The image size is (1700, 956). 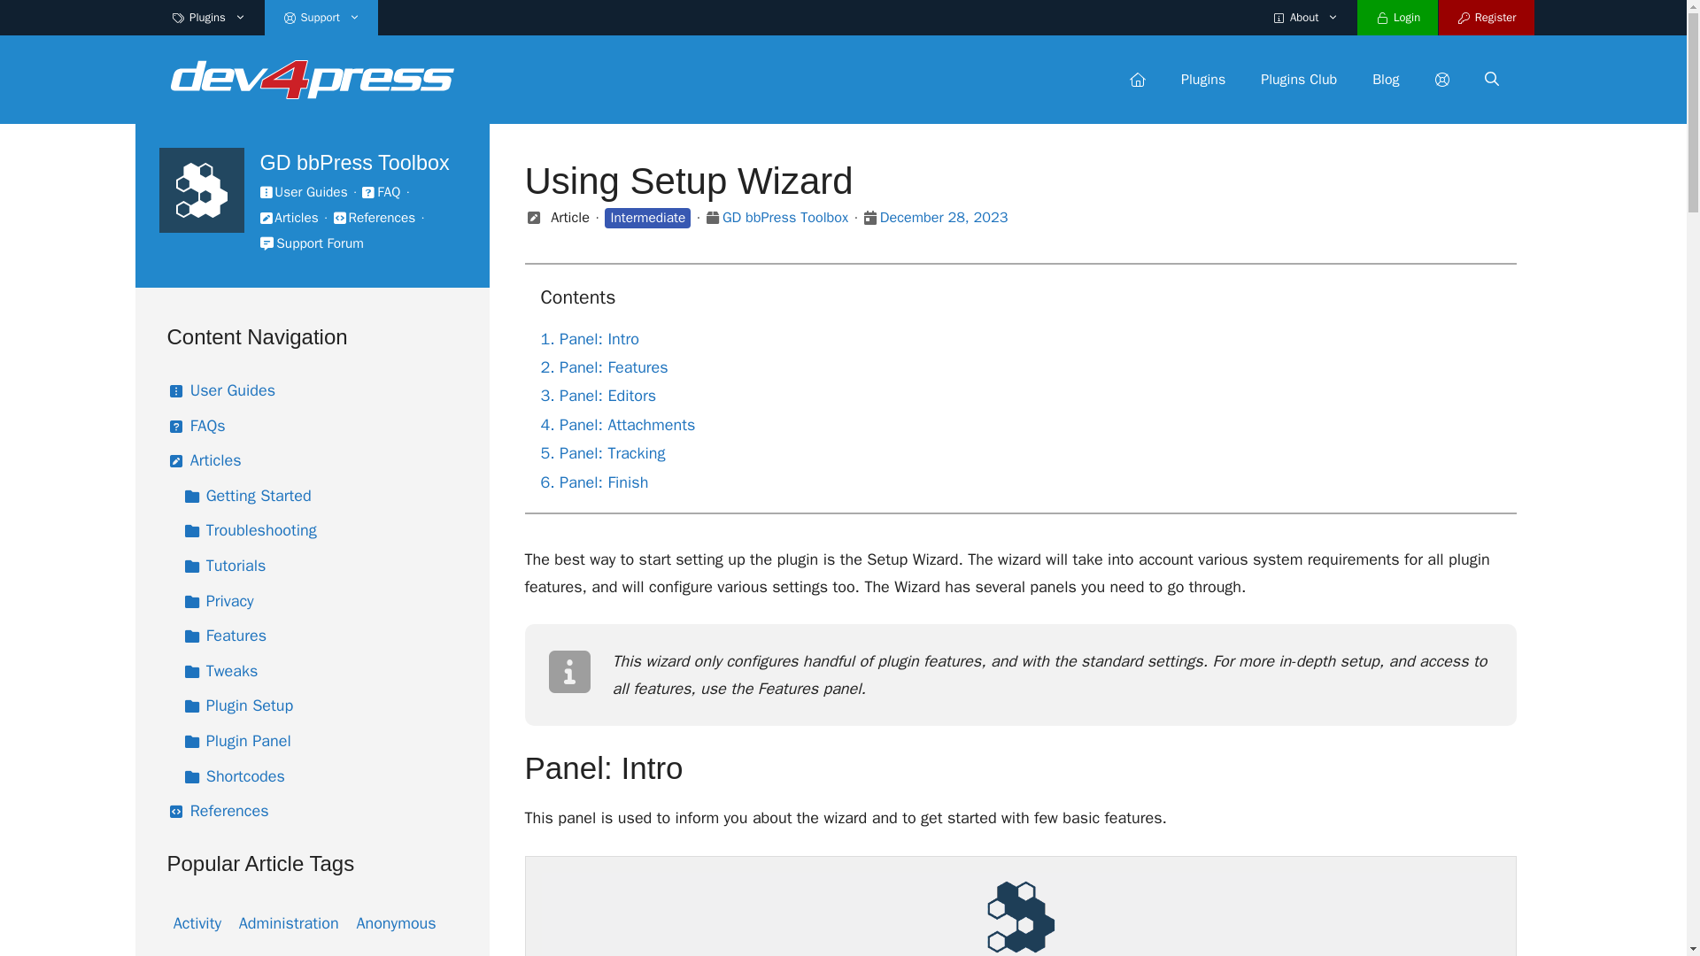 I want to click on Support, so click(x=321, y=18).